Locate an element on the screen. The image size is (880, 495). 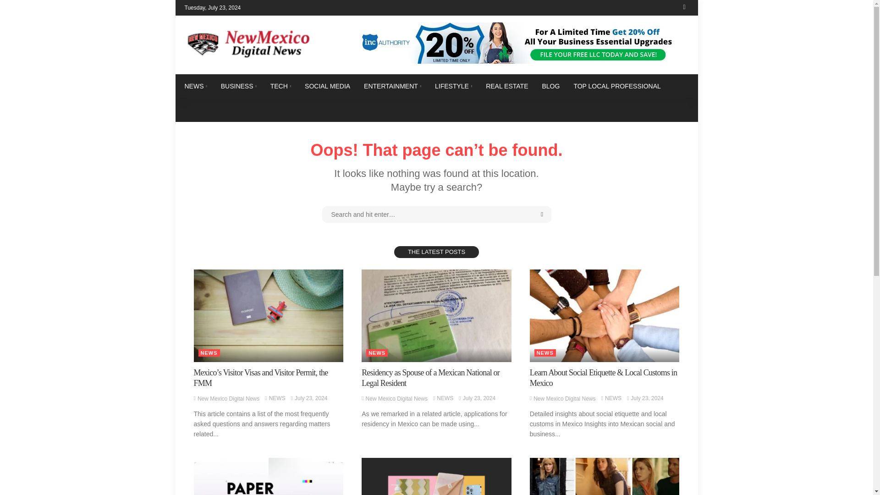
Residency as Spouse of a Mexican National or Legal Resident is located at coordinates (431, 378).